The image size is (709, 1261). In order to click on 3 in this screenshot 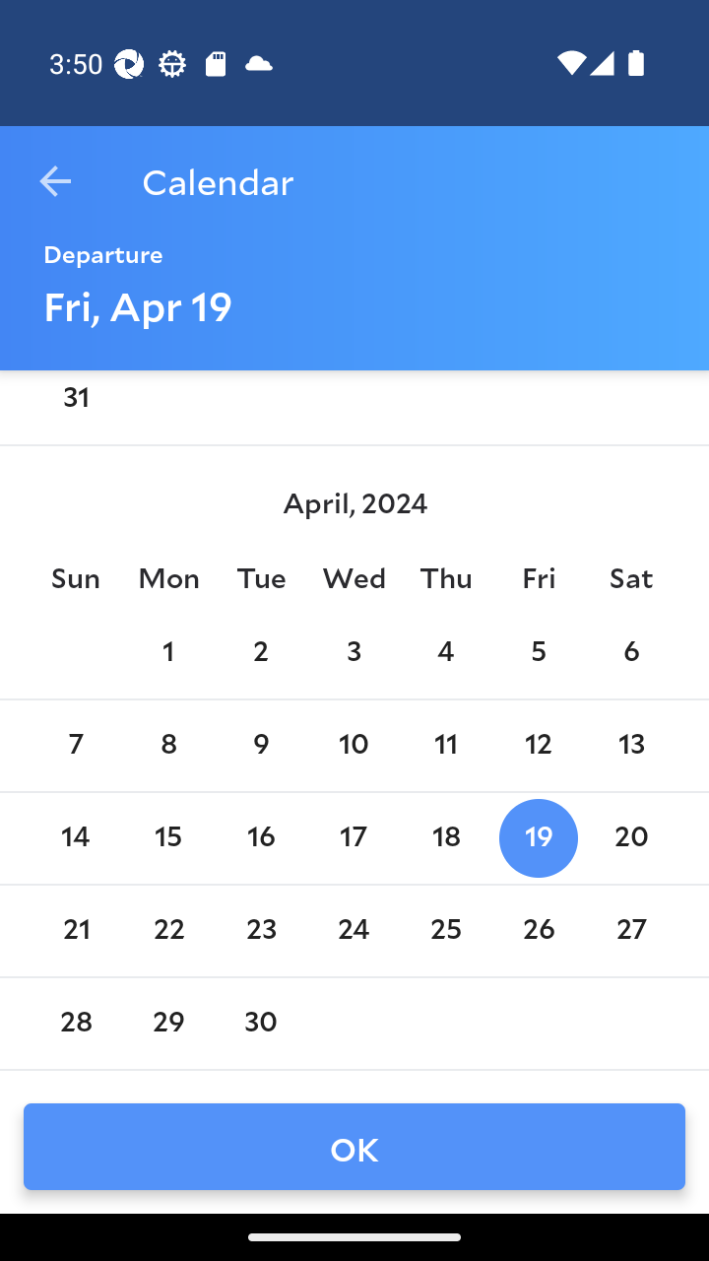, I will do `click(353, 652)`.